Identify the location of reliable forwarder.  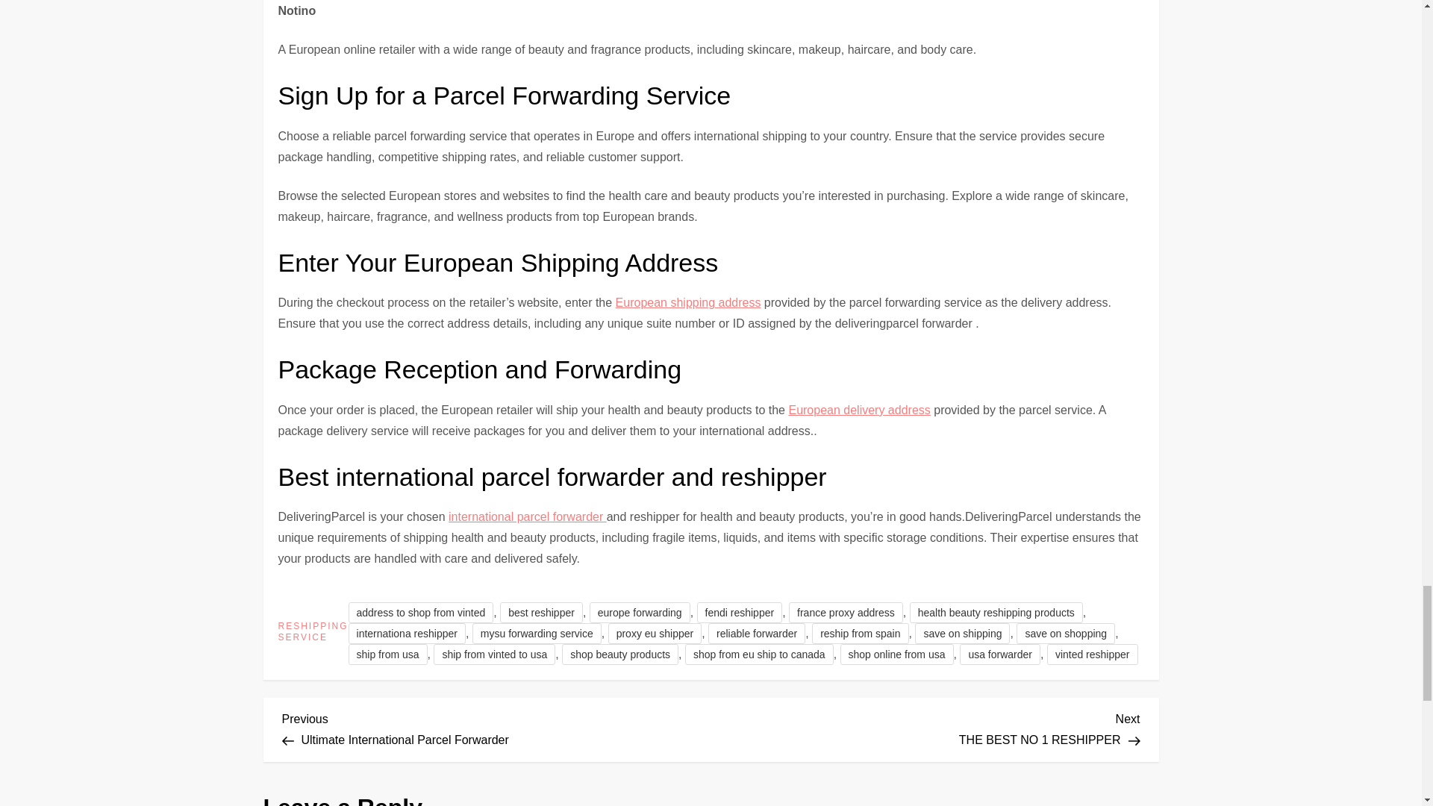
(897, 654).